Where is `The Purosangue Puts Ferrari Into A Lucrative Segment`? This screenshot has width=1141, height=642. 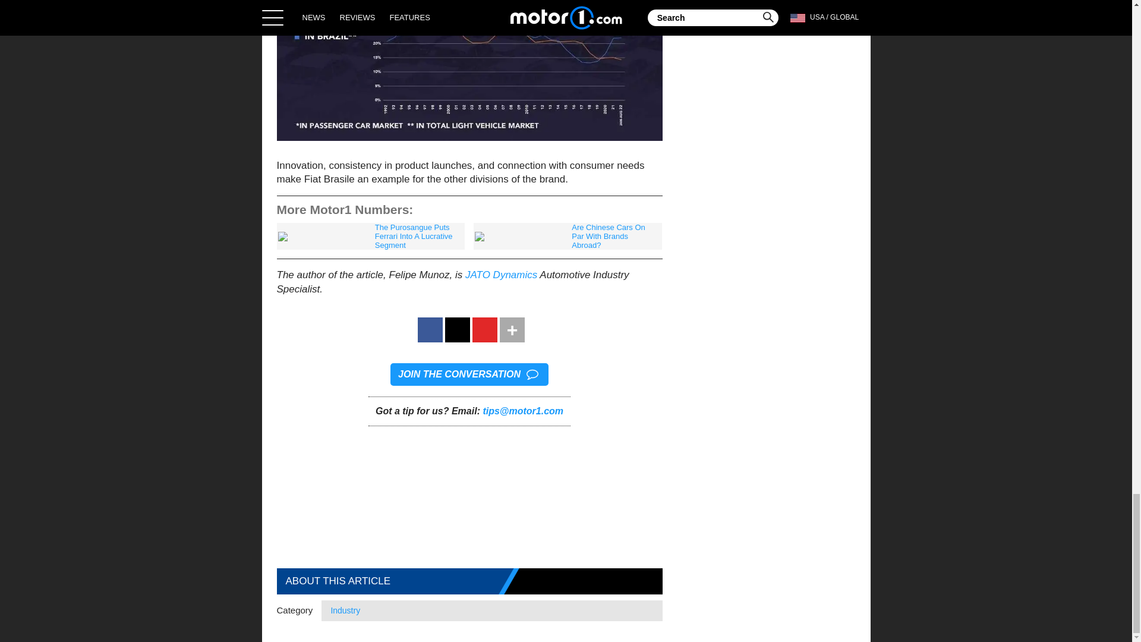 The Purosangue Puts Ferrari Into A Lucrative Segment is located at coordinates (371, 236).